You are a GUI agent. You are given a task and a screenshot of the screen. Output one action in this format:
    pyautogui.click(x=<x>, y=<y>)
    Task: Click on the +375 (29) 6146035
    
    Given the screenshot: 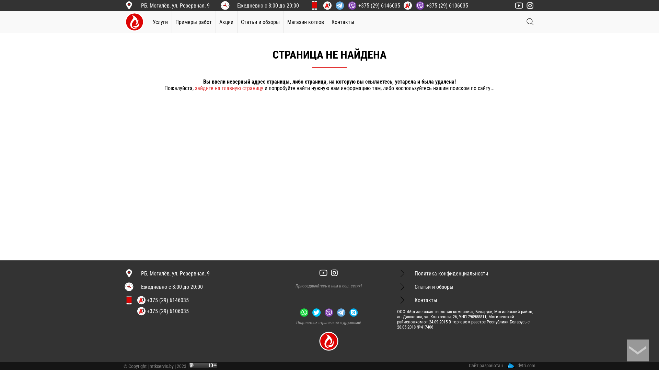 What is the action you would take?
    pyautogui.click(x=361, y=5)
    